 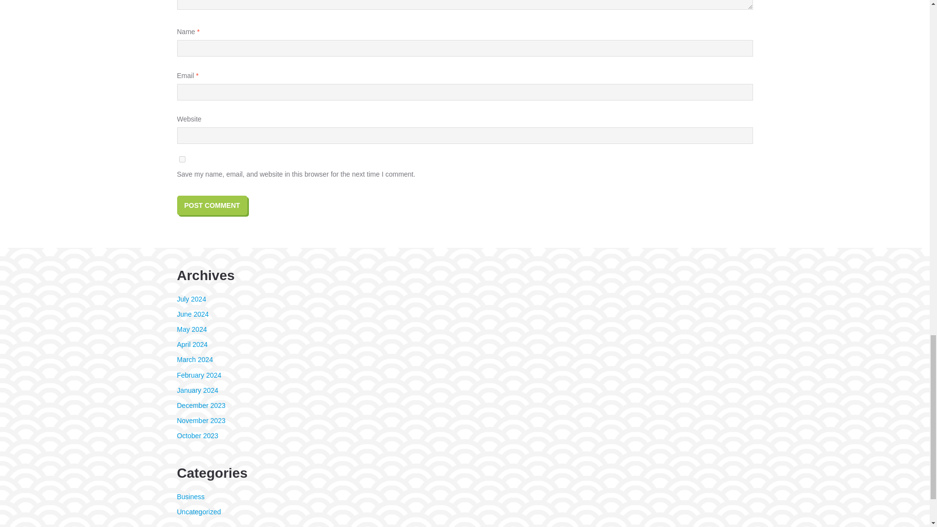 What do you see at coordinates (212, 205) in the screenshot?
I see `Post Comment` at bounding box center [212, 205].